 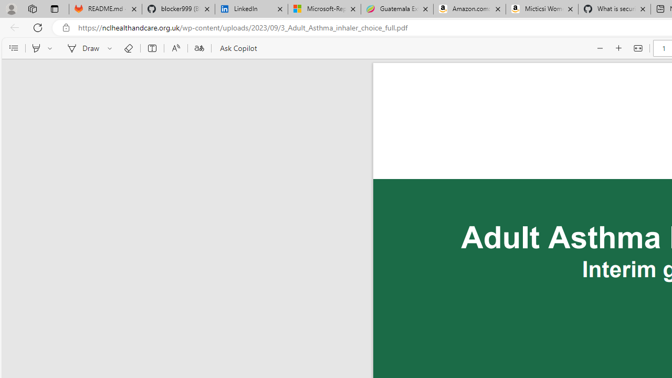 I want to click on LinkedIn, so click(x=251, y=9).